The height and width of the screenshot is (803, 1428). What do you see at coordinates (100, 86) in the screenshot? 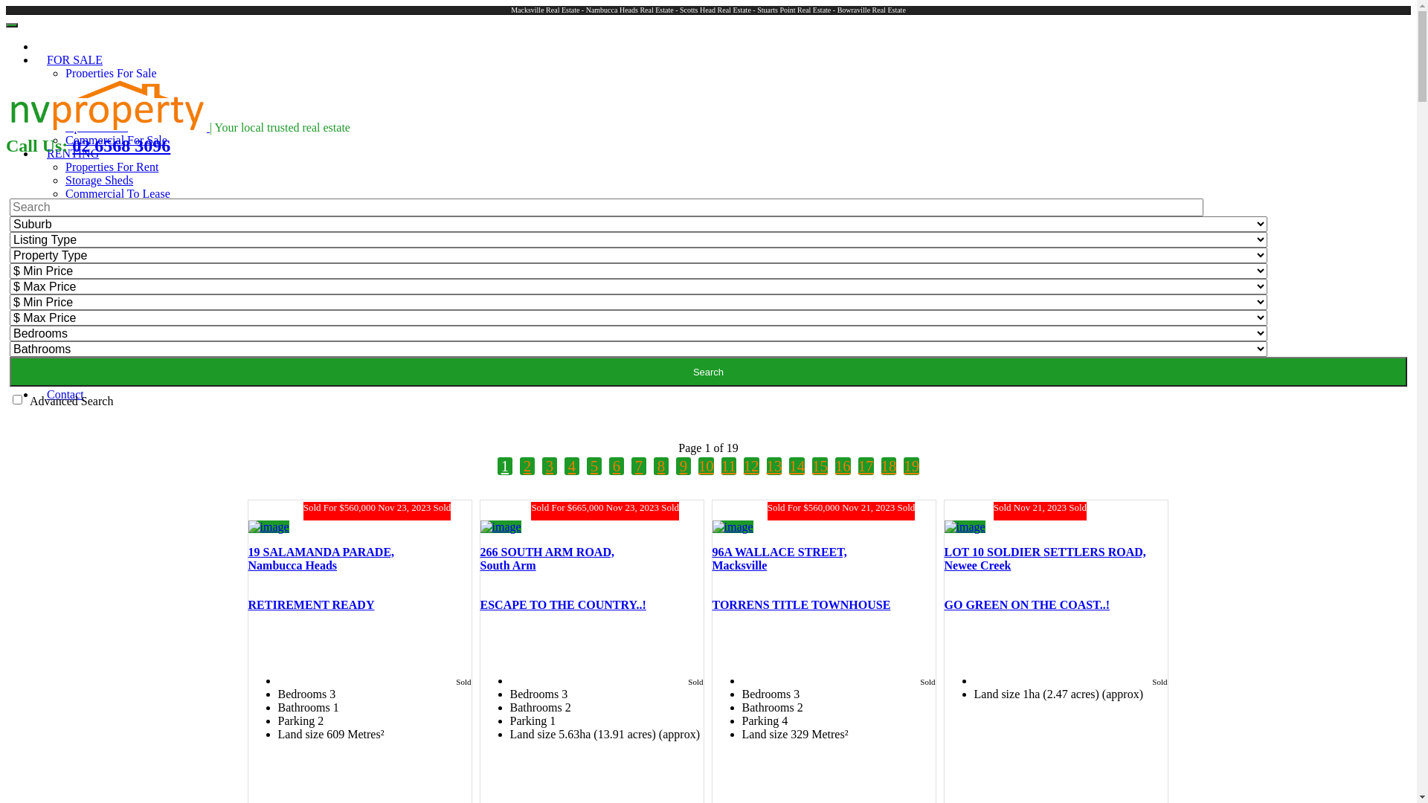
I see `Hot Properties` at bounding box center [100, 86].